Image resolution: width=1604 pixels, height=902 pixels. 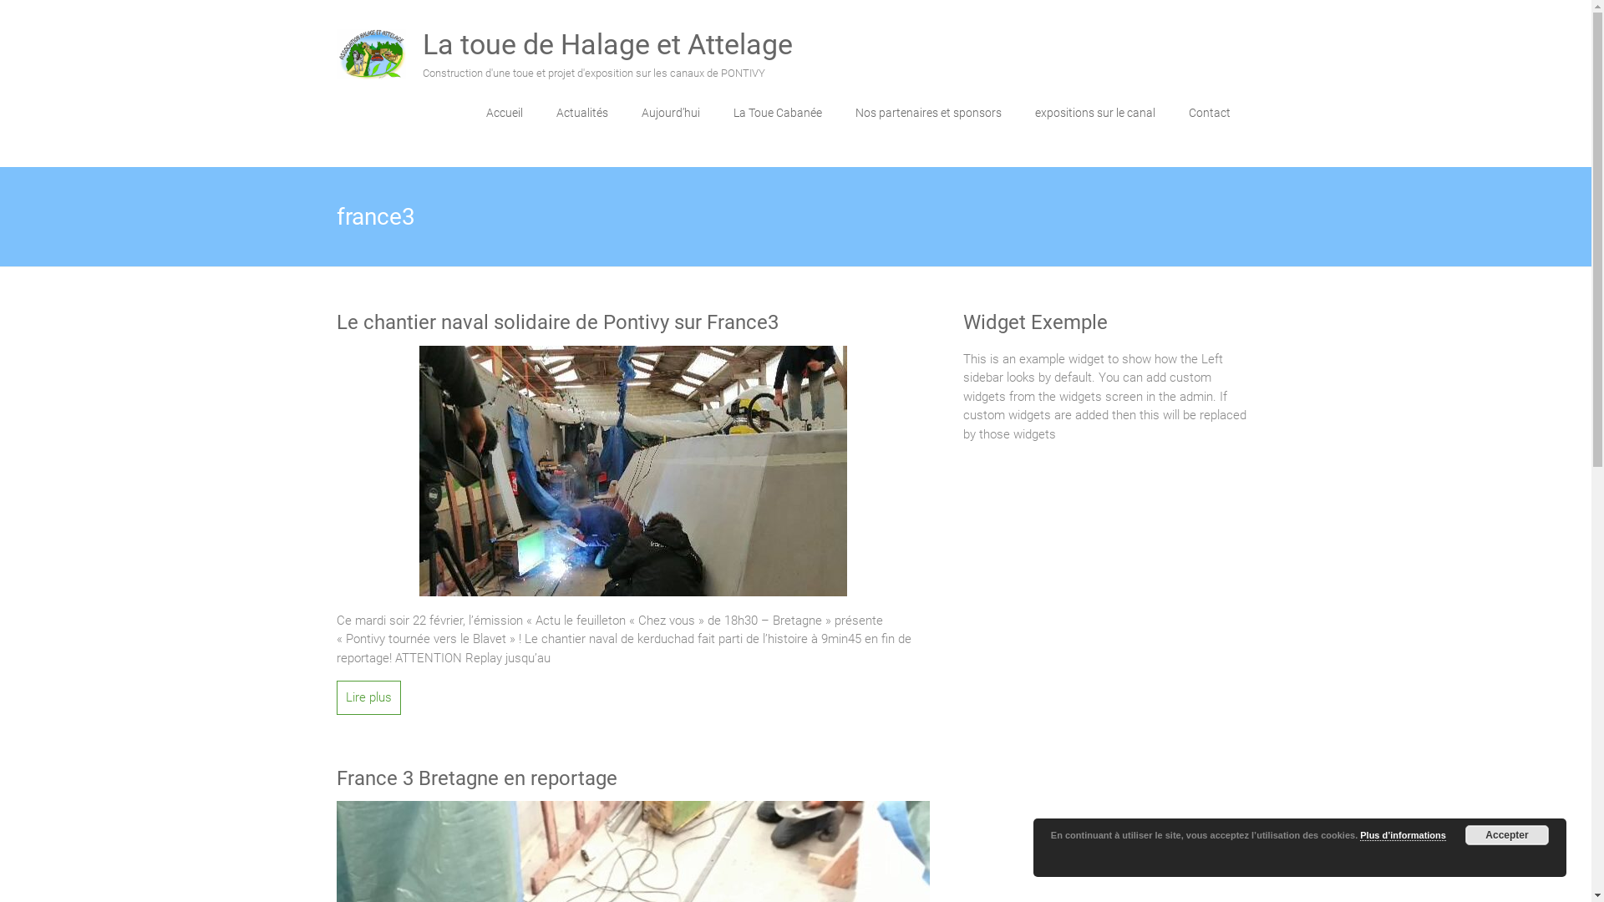 What do you see at coordinates (633, 355) in the screenshot?
I see `Le chantier naval solidaire de Pontivy sur France3` at bounding box center [633, 355].